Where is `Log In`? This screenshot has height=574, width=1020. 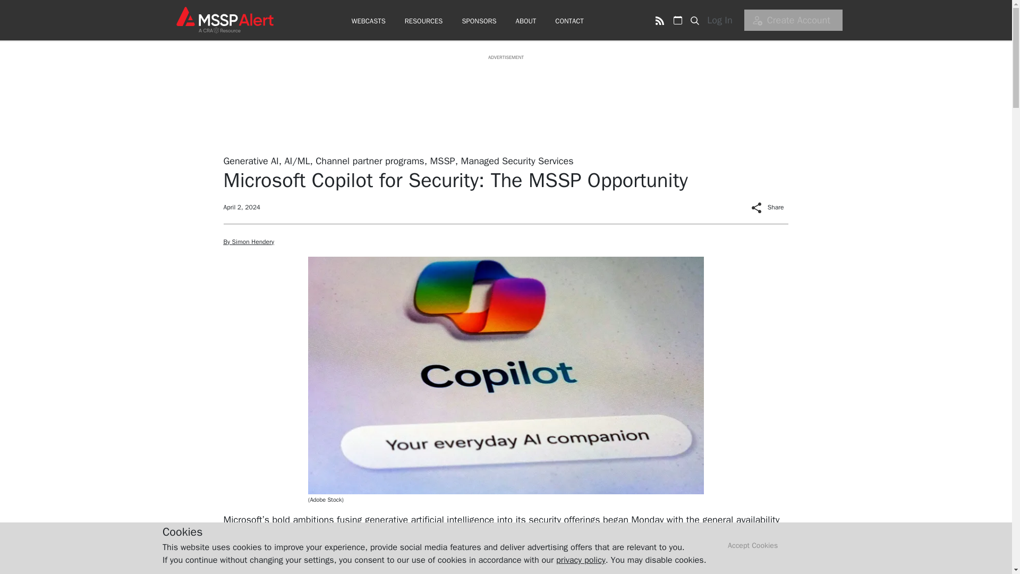
Log In is located at coordinates (723, 20).